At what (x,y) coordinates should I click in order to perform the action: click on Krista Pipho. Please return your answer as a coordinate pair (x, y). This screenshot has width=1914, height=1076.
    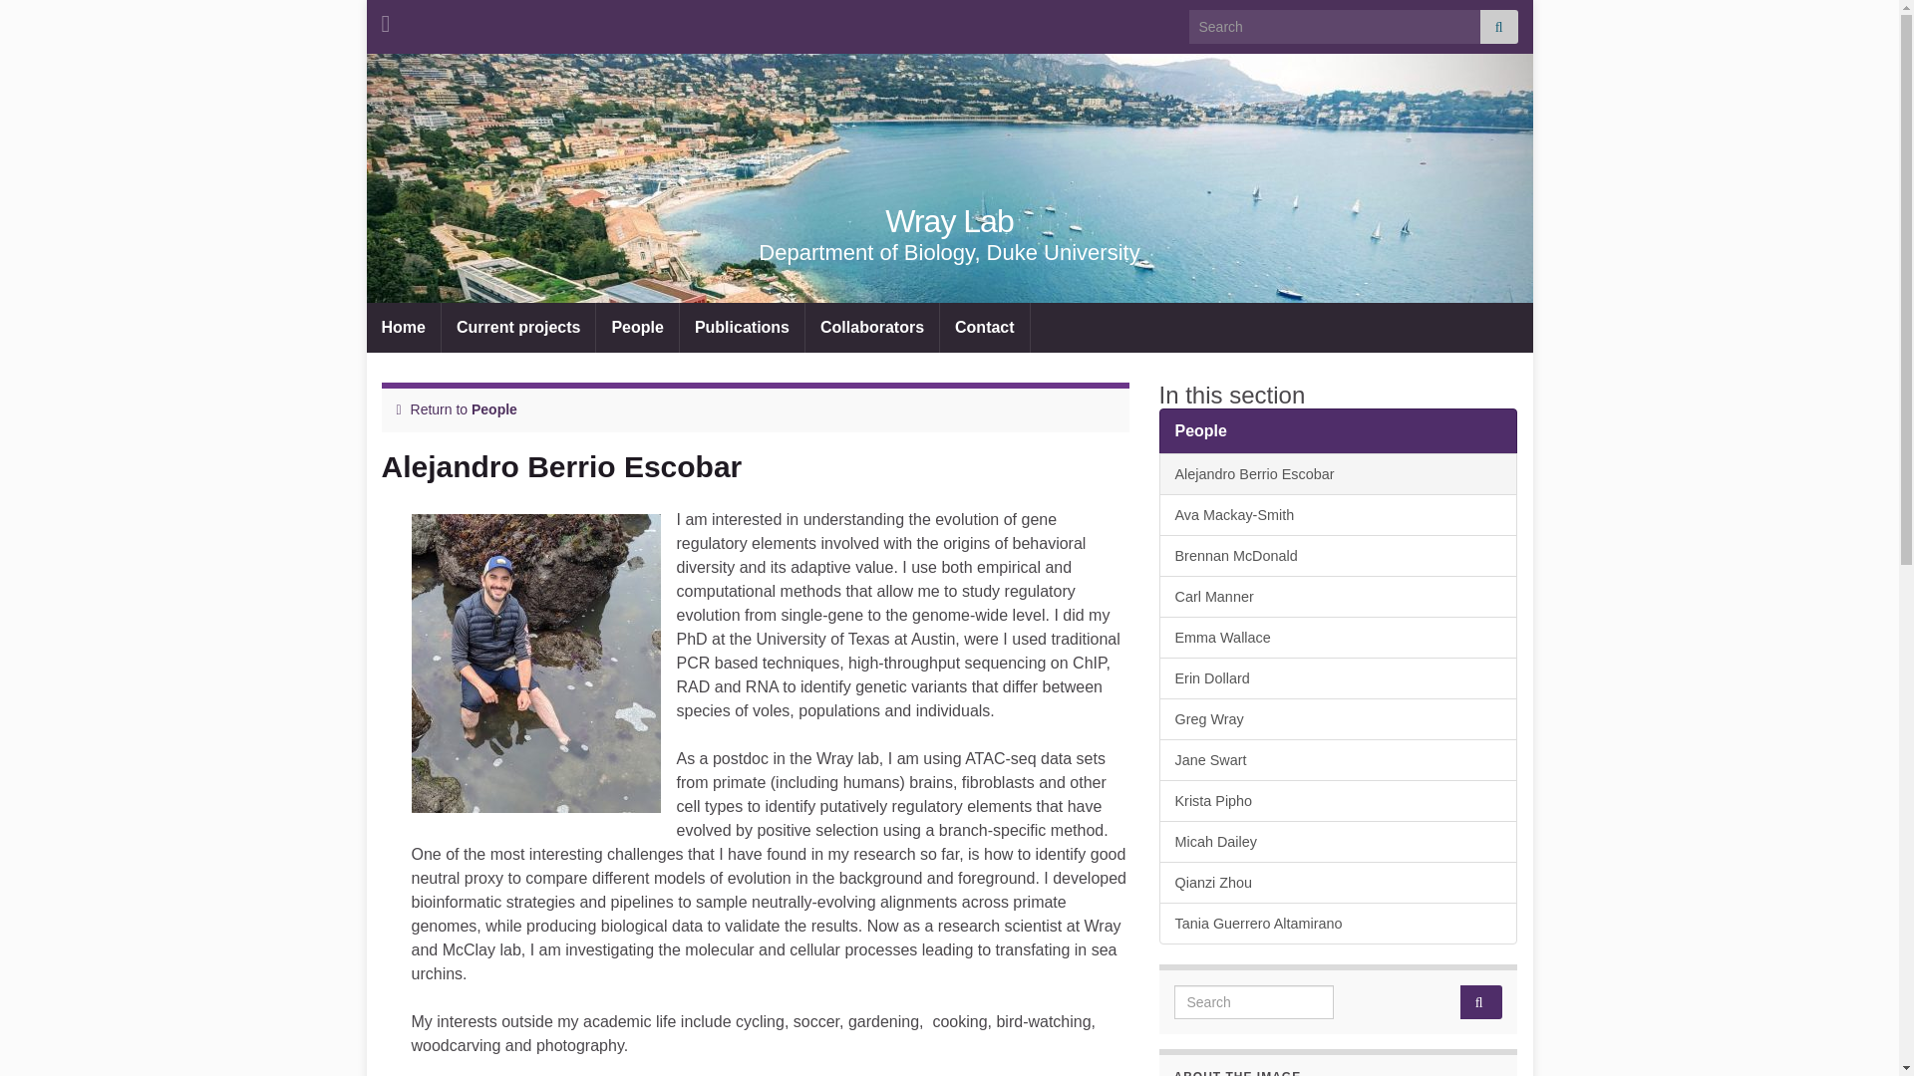
    Looking at the image, I should click on (1338, 801).